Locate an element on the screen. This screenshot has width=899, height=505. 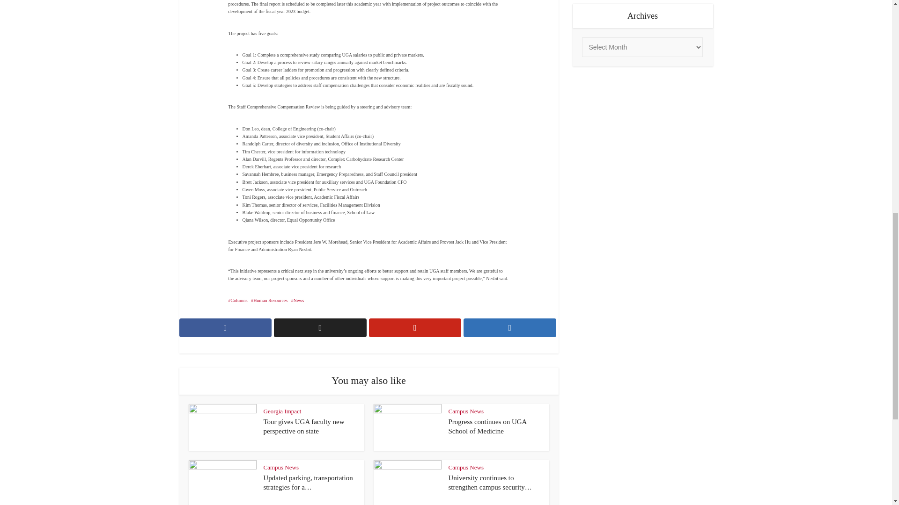
Progress continues on UGA School of Medicine is located at coordinates (488, 426).